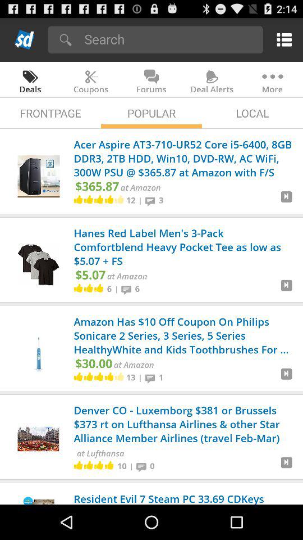 The width and height of the screenshot is (303, 540). I want to click on choose the icon below the at amazon icon, so click(140, 377).